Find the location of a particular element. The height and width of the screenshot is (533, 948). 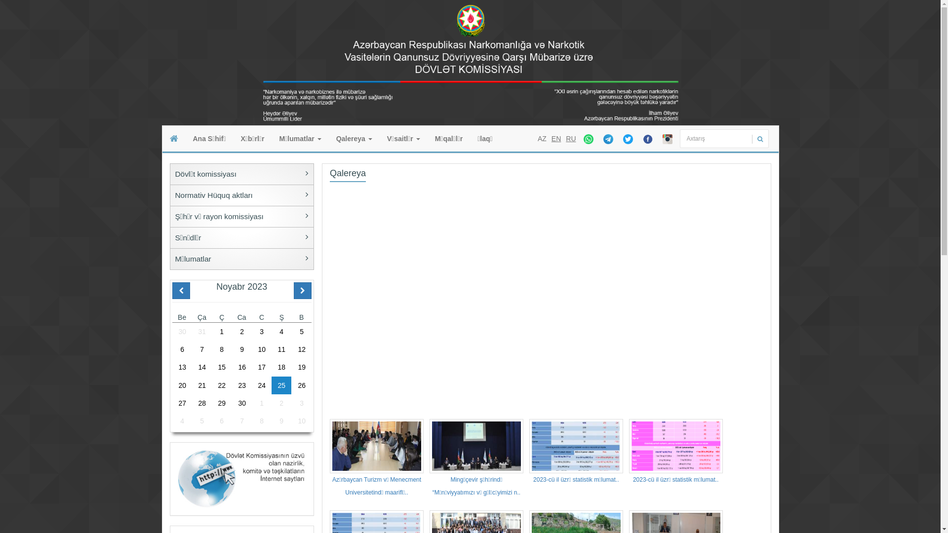

3 is located at coordinates (262, 332).